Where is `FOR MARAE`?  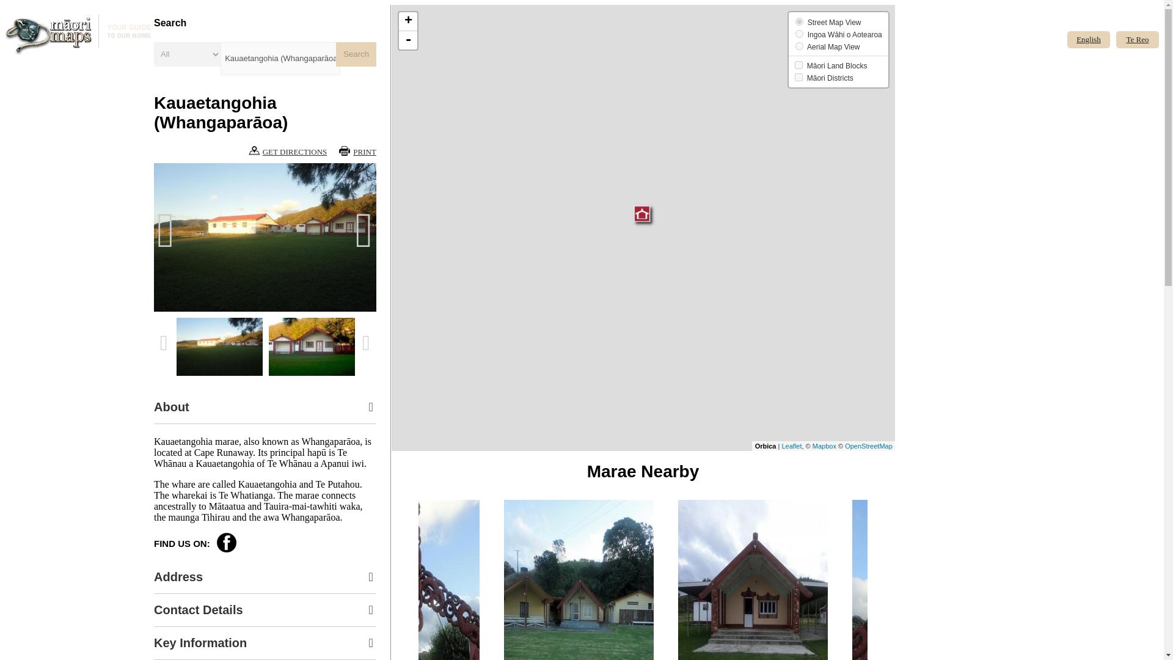
FOR MARAE is located at coordinates (943, 88).